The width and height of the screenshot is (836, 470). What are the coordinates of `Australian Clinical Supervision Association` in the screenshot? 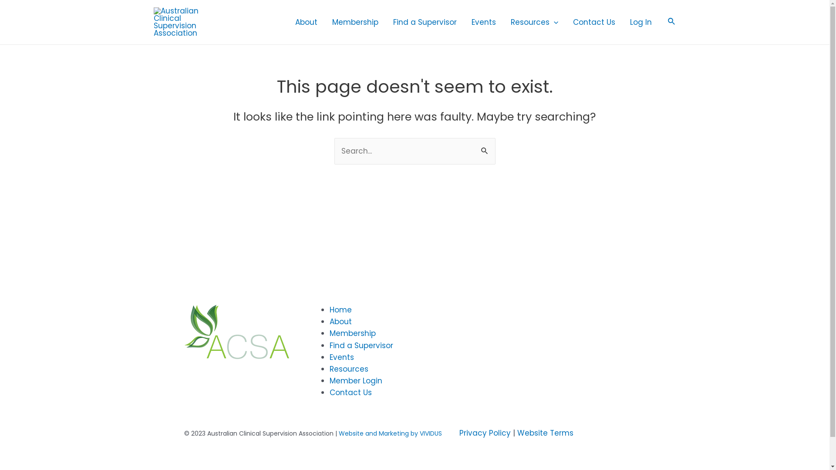 It's located at (237, 332).